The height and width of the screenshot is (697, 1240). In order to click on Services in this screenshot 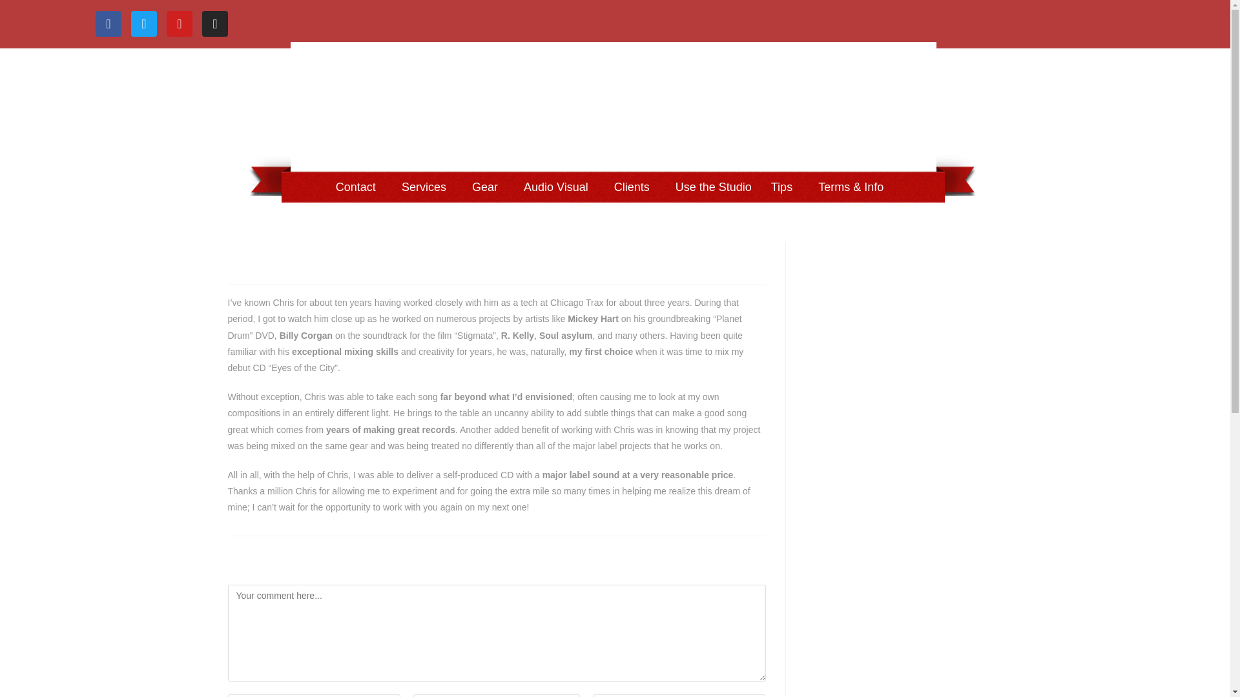, I will do `click(427, 187)`.